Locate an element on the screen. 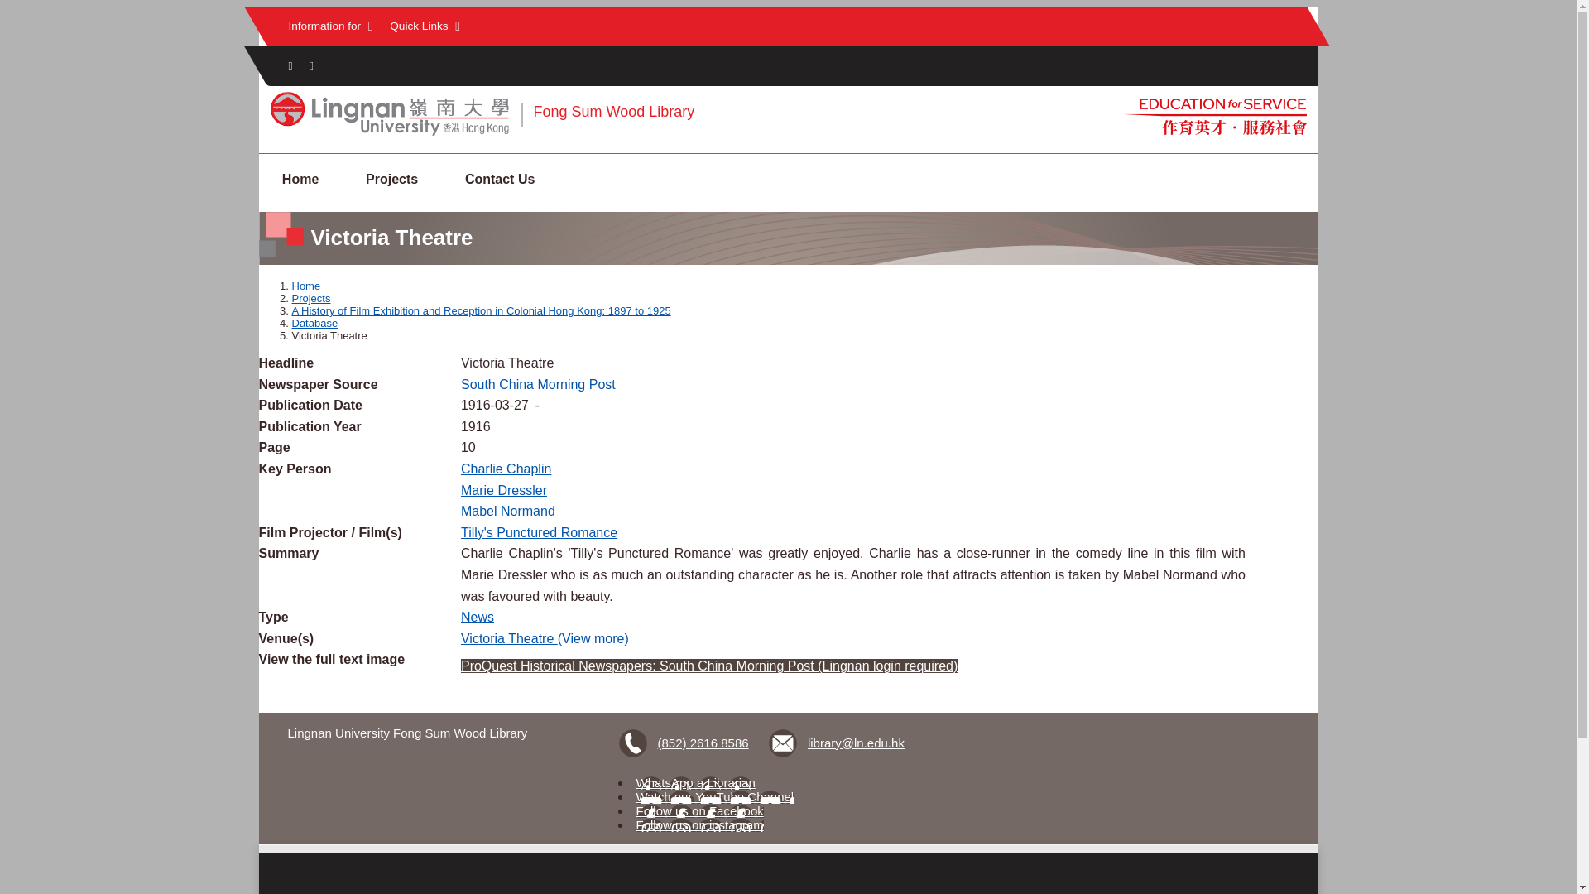  Phone Number is located at coordinates (687, 743).